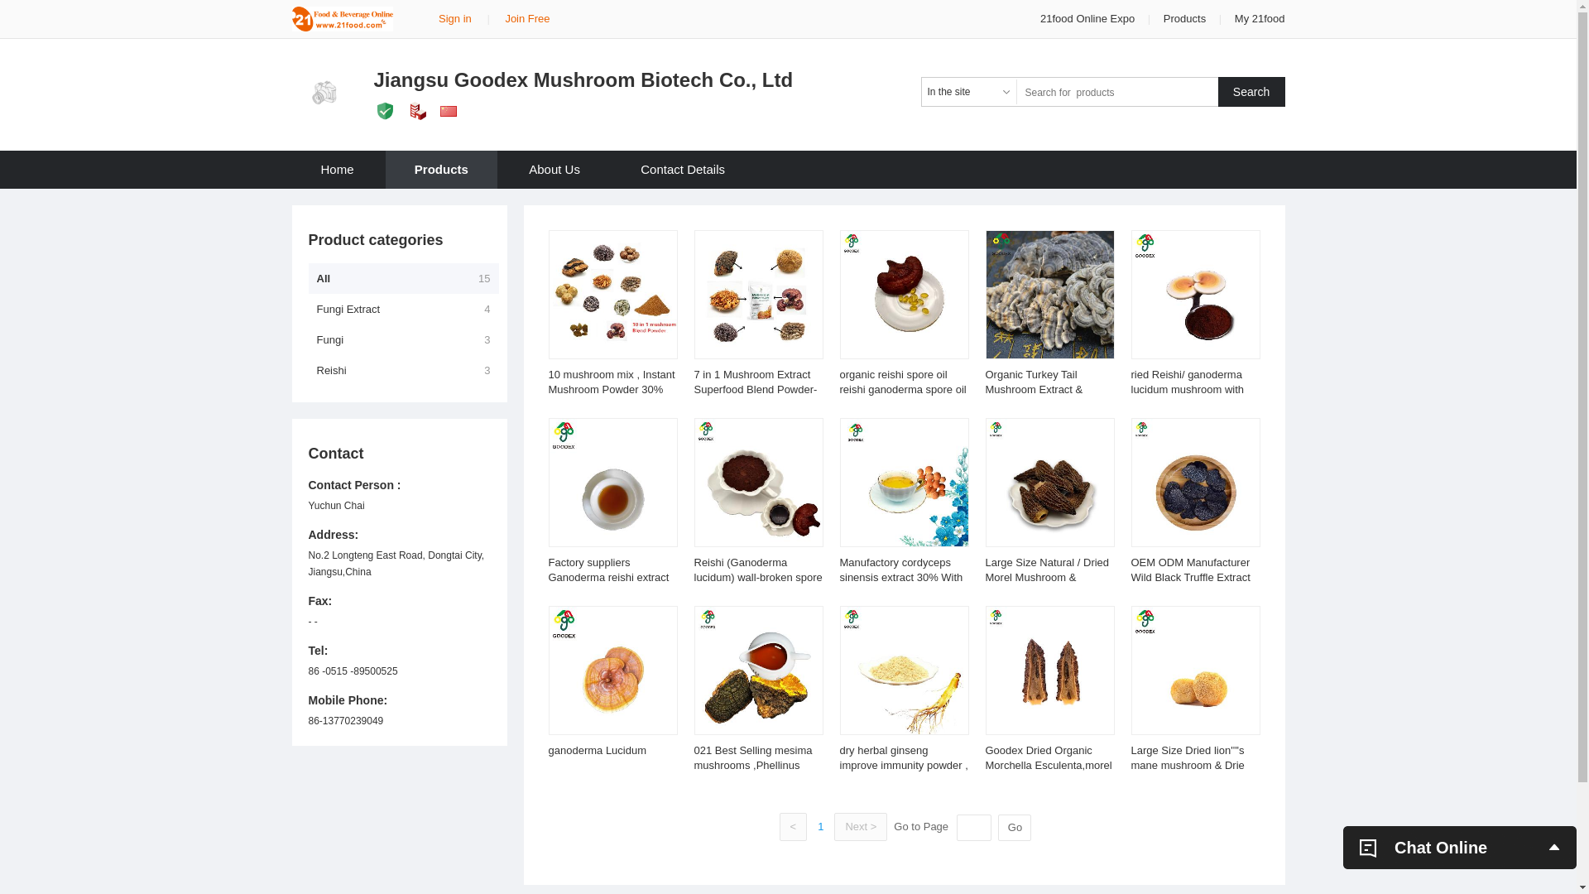 The width and height of the screenshot is (1589, 894). I want to click on 21food Online Expo, so click(1089, 18).